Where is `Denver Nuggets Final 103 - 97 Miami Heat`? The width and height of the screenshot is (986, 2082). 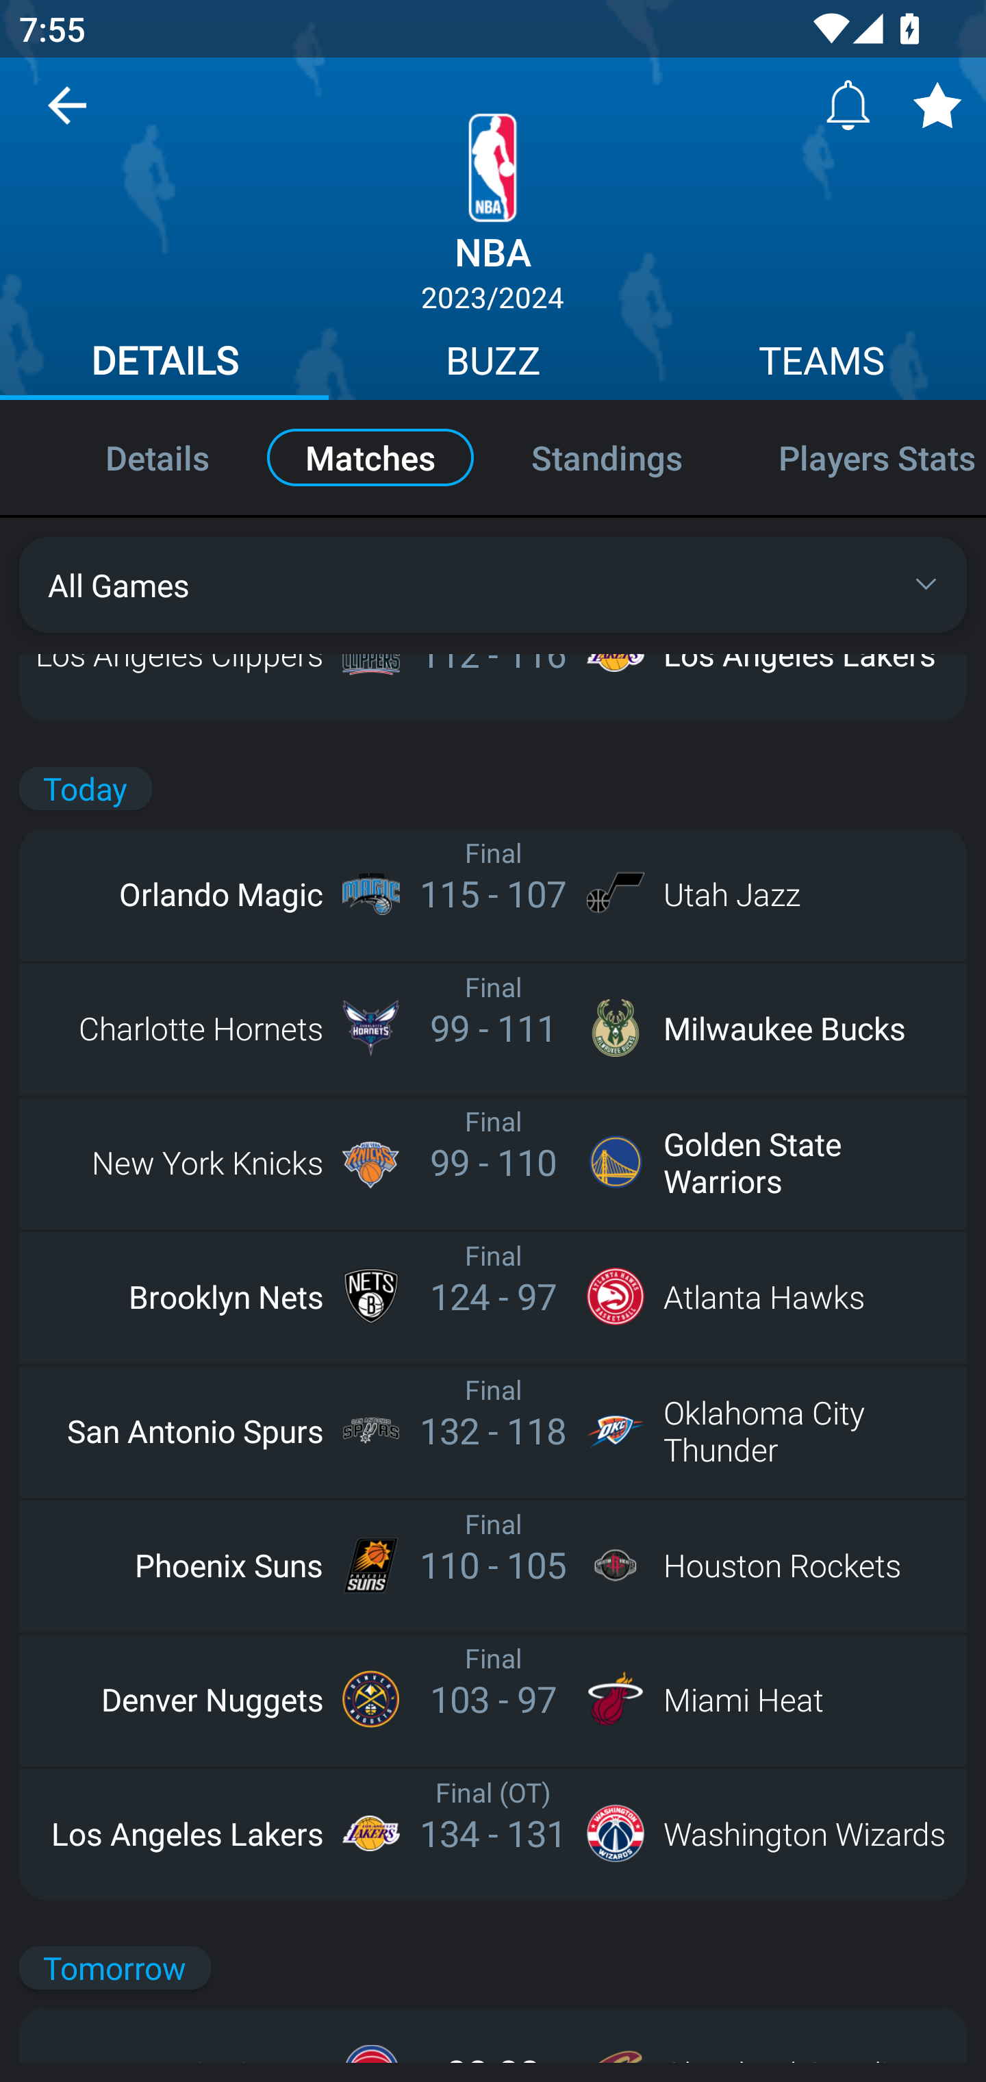 Denver Nuggets Final 103 - 97 Miami Heat is located at coordinates (493, 1698).